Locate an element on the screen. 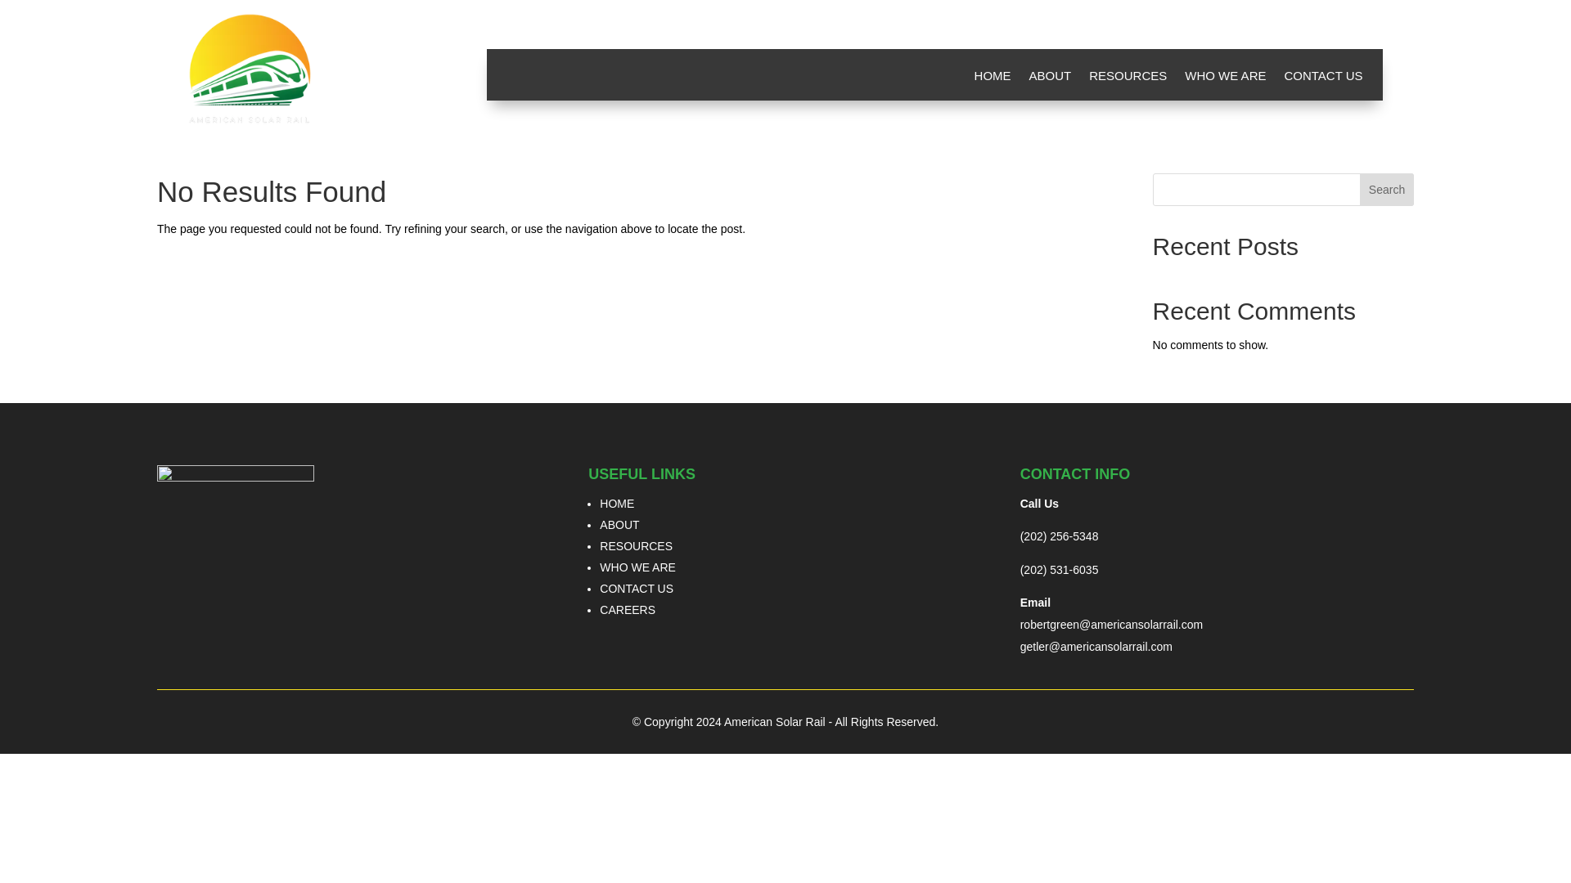 The height and width of the screenshot is (883, 1571). americansolarrail is located at coordinates (1105, 647).